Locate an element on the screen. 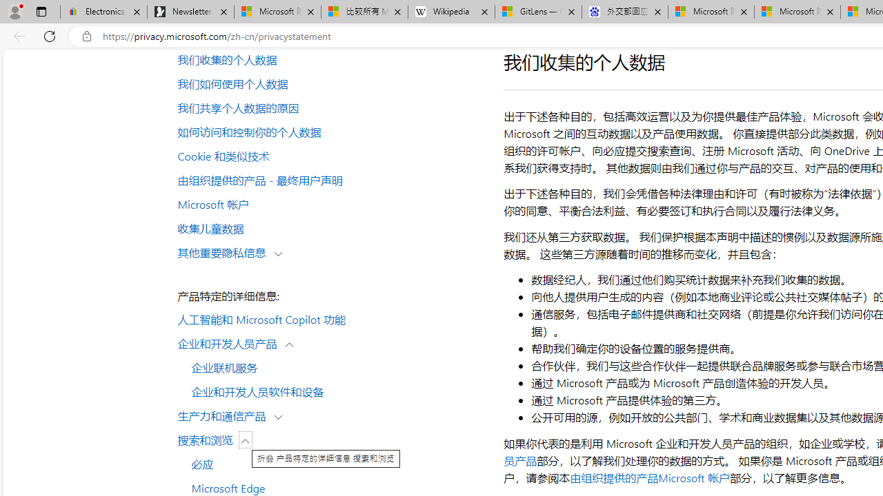 The image size is (883, 496). Newsletter Sign Up is located at coordinates (190, 12).